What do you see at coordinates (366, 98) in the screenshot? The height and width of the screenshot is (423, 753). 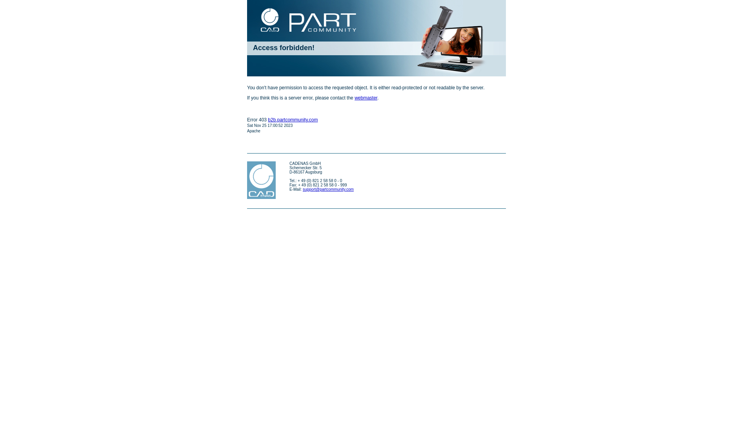 I see `webmaster` at bounding box center [366, 98].